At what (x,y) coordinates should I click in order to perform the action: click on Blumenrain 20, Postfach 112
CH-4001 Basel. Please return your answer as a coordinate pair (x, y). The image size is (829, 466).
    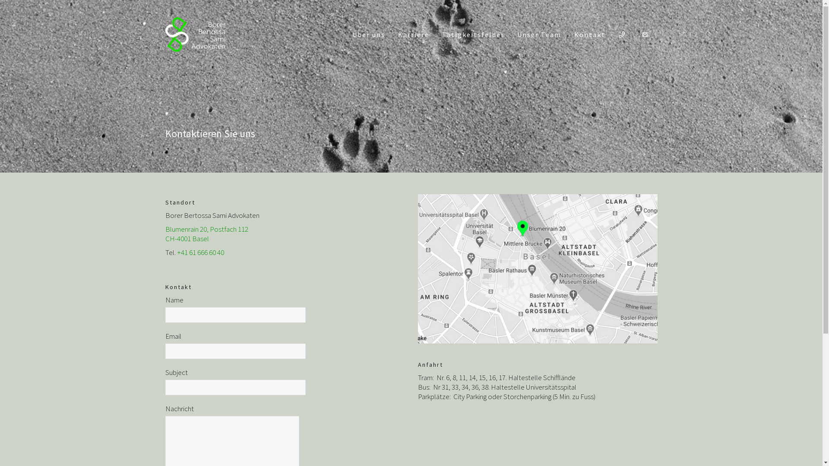
    Looking at the image, I should click on (206, 234).